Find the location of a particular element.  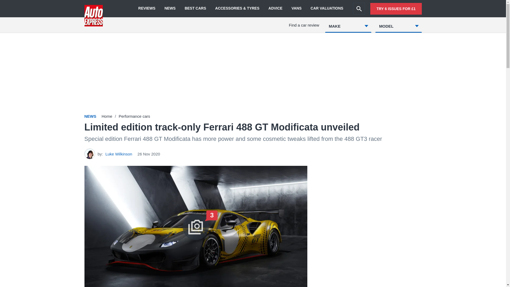

VANS is located at coordinates (296, 9).